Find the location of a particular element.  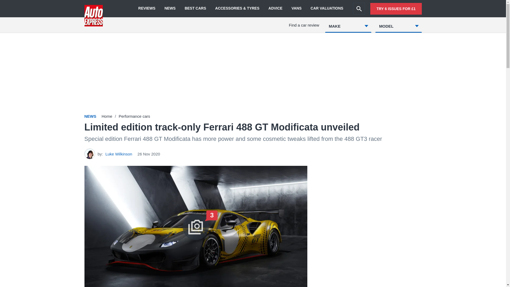

VANS is located at coordinates (296, 9).